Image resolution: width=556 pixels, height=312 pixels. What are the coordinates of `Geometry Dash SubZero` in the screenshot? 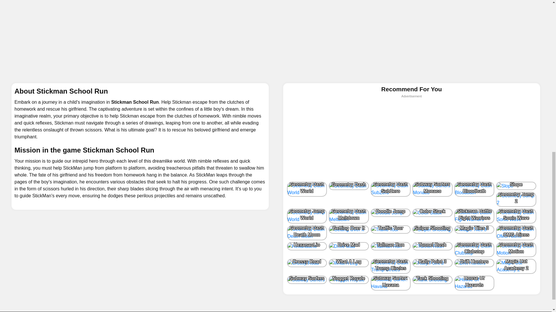 It's located at (391, 189).